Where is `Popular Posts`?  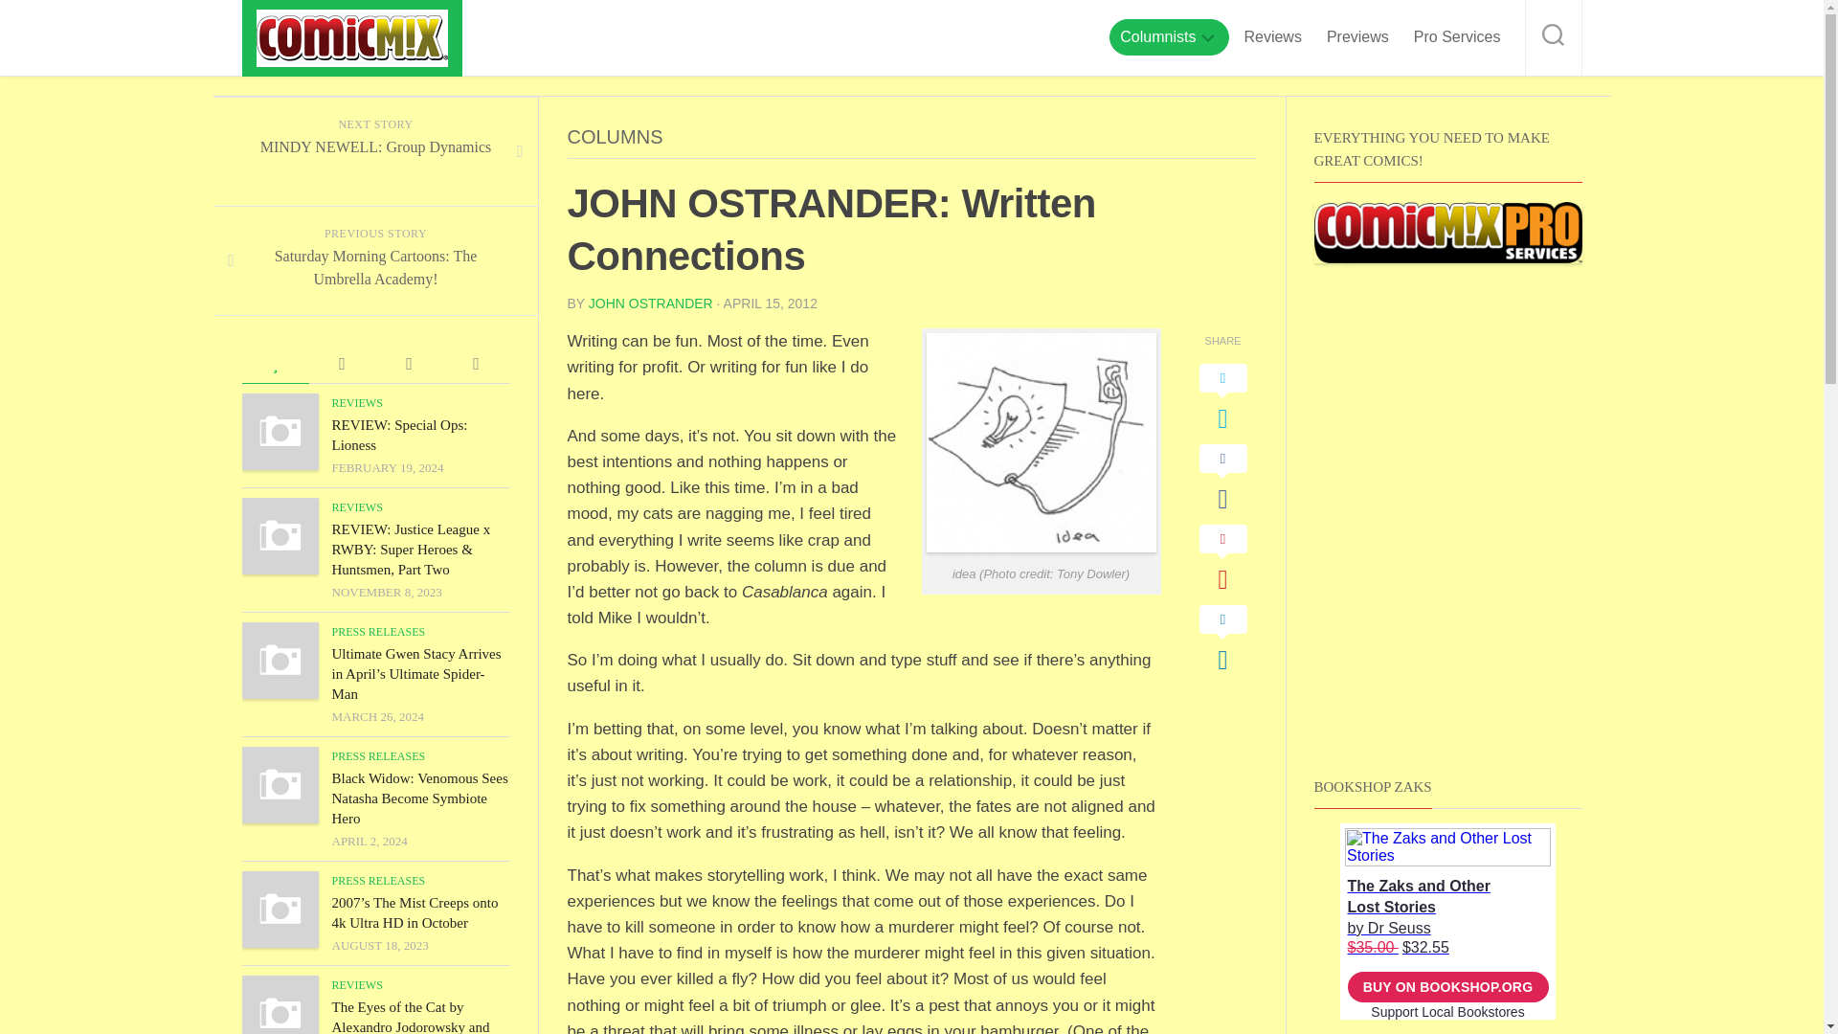 Popular Posts is located at coordinates (274, 364).